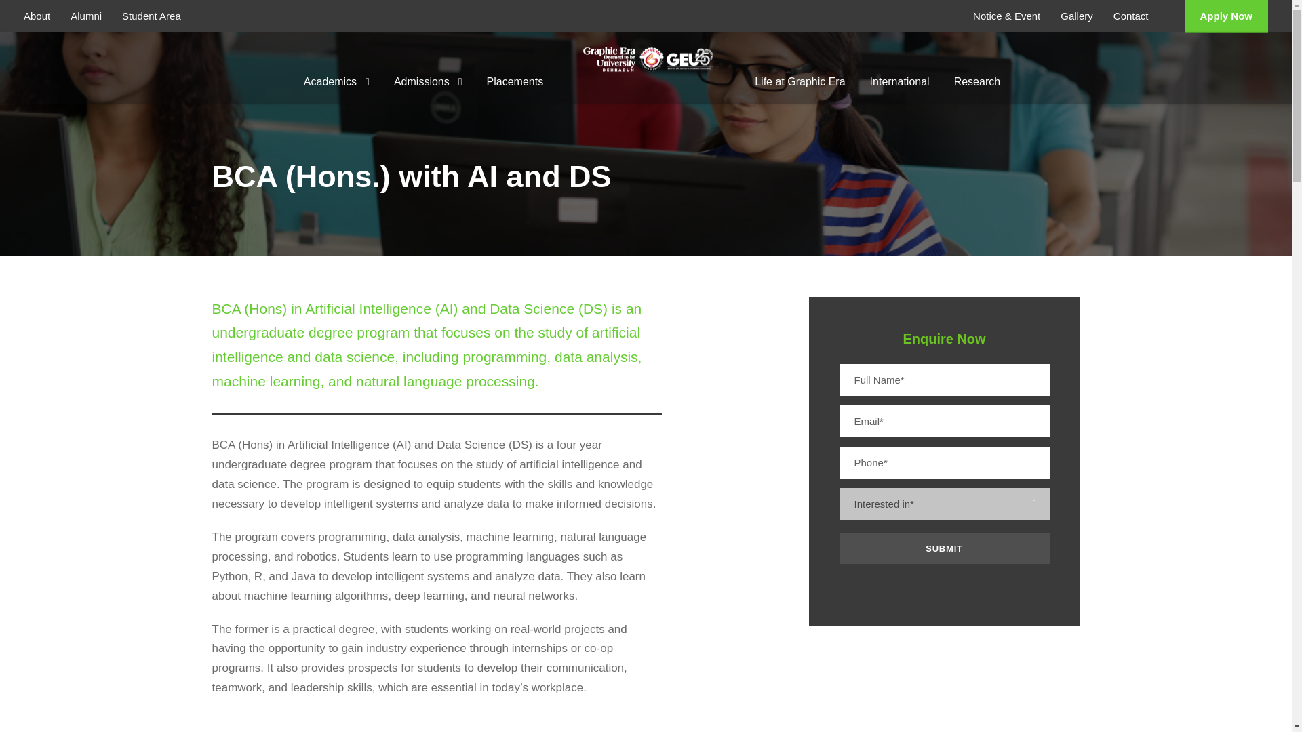 The height and width of the screenshot is (732, 1302). I want to click on Apply Now, so click(1226, 16).